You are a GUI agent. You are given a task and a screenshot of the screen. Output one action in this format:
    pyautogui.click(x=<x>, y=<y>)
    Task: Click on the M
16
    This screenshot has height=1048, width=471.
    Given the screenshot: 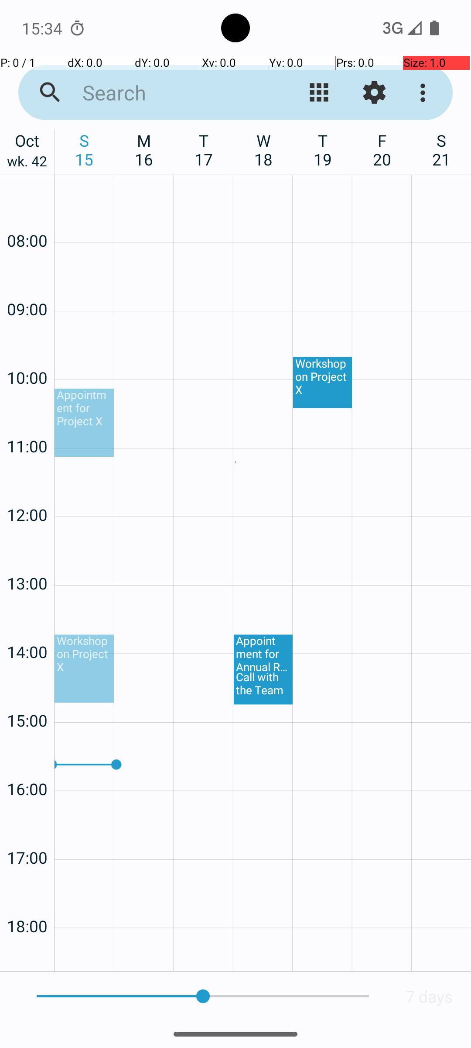 What is the action you would take?
    pyautogui.click(x=144, y=150)
    